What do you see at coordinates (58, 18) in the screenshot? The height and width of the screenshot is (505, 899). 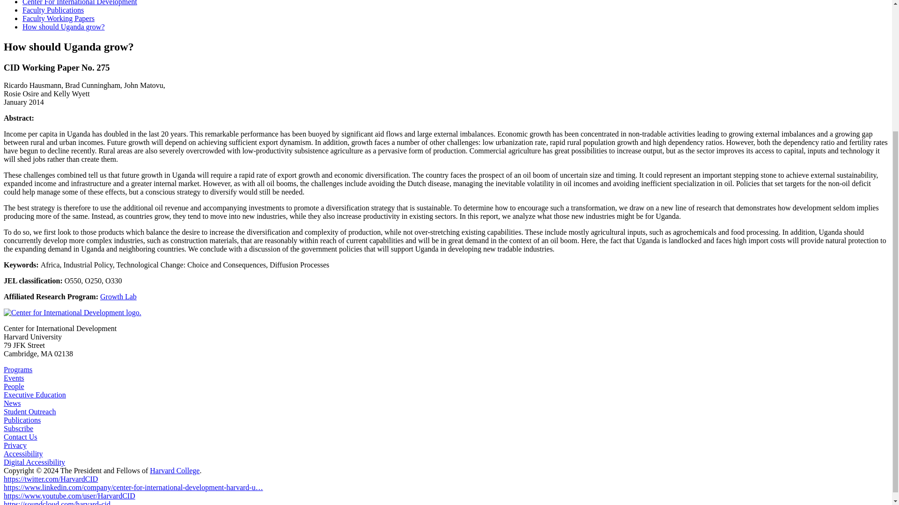 I see `Faculty Working Papers` at bounding box center [58, 18].